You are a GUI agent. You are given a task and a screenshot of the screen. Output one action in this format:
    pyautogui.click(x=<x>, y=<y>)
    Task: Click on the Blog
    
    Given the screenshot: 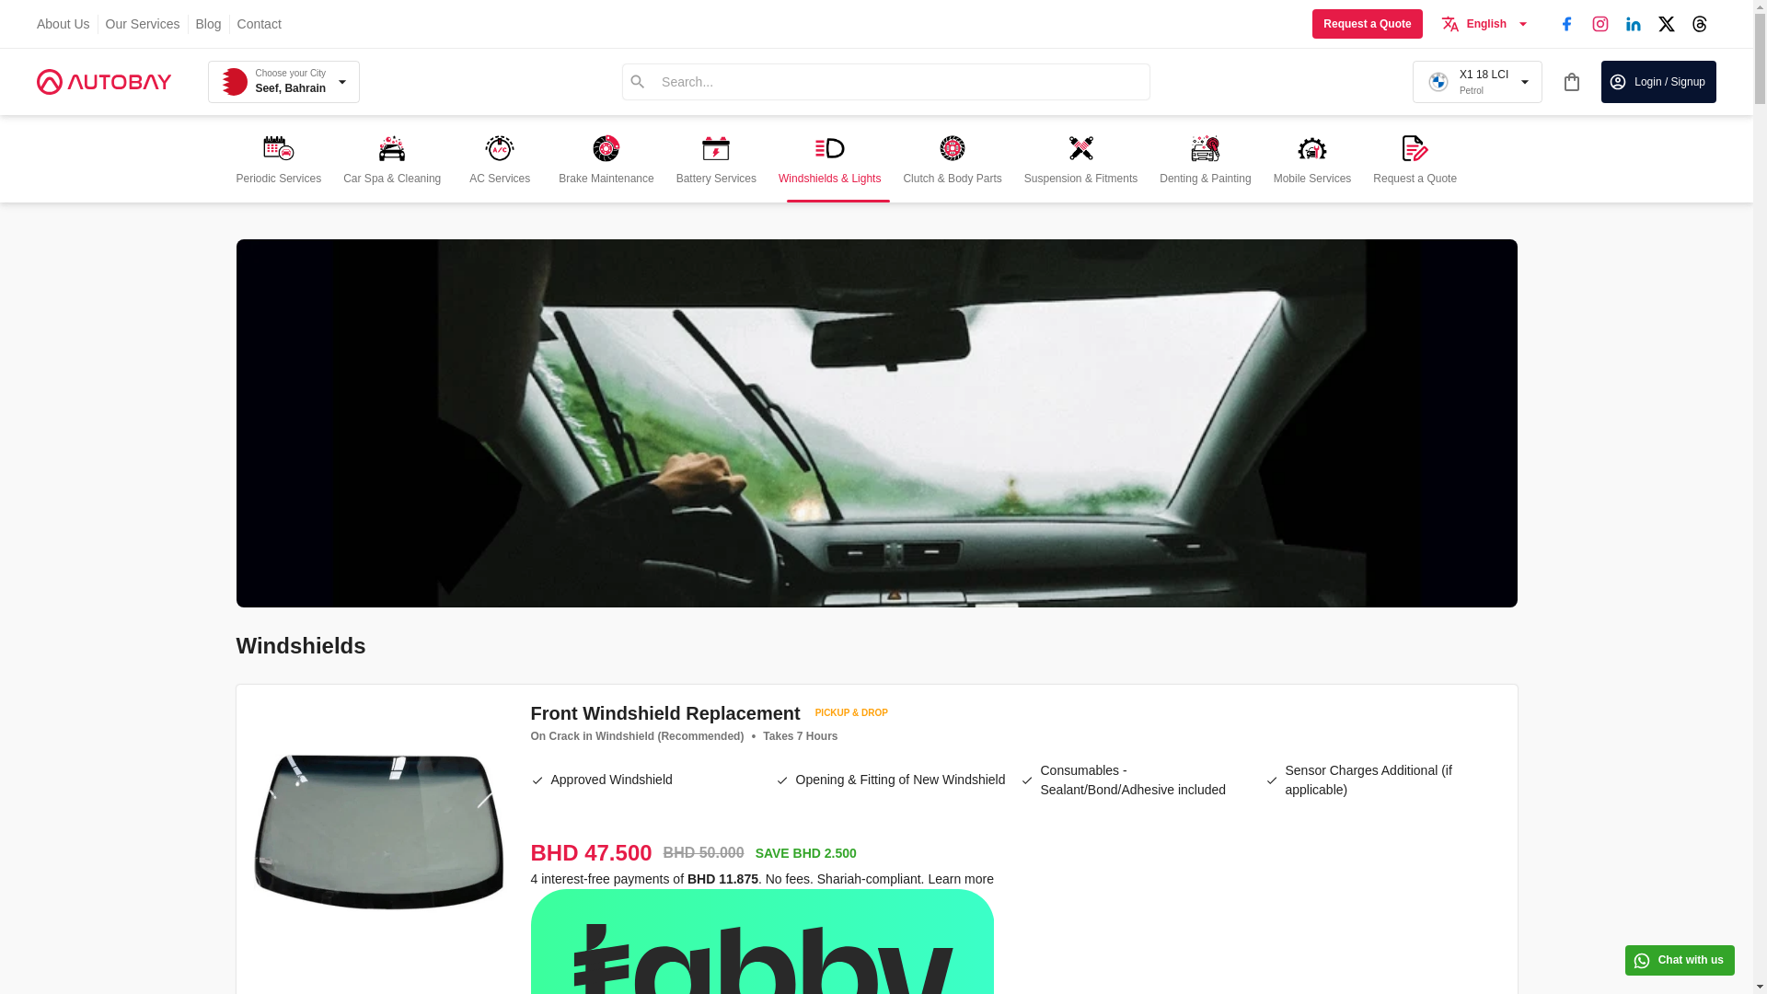 What is the action you would take?
    pyautogui.click(x=209, y=24)
    